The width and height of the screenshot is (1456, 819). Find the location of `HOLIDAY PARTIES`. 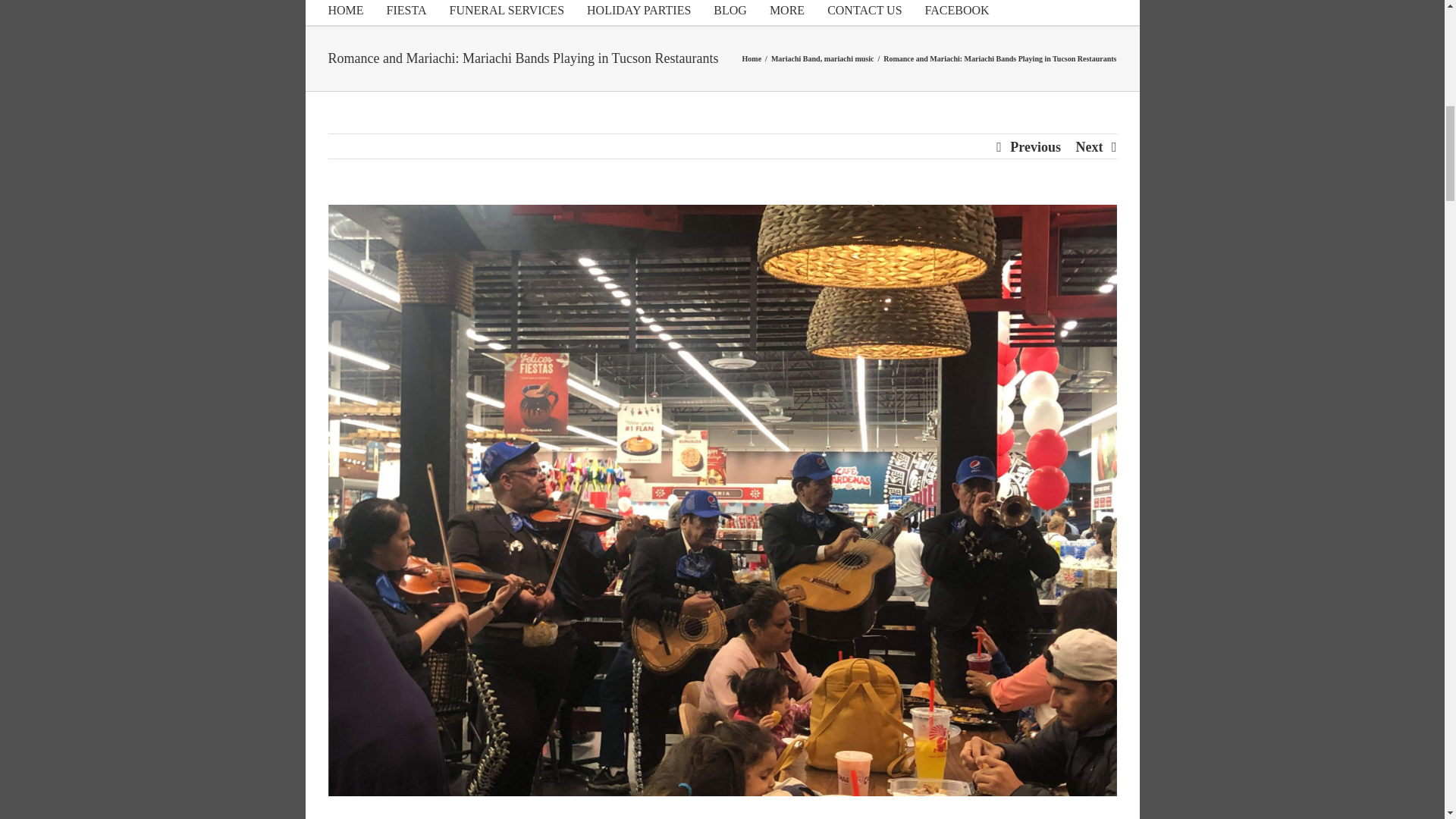

HOLIDAY PARTIES is located at coordinates (639, 12).